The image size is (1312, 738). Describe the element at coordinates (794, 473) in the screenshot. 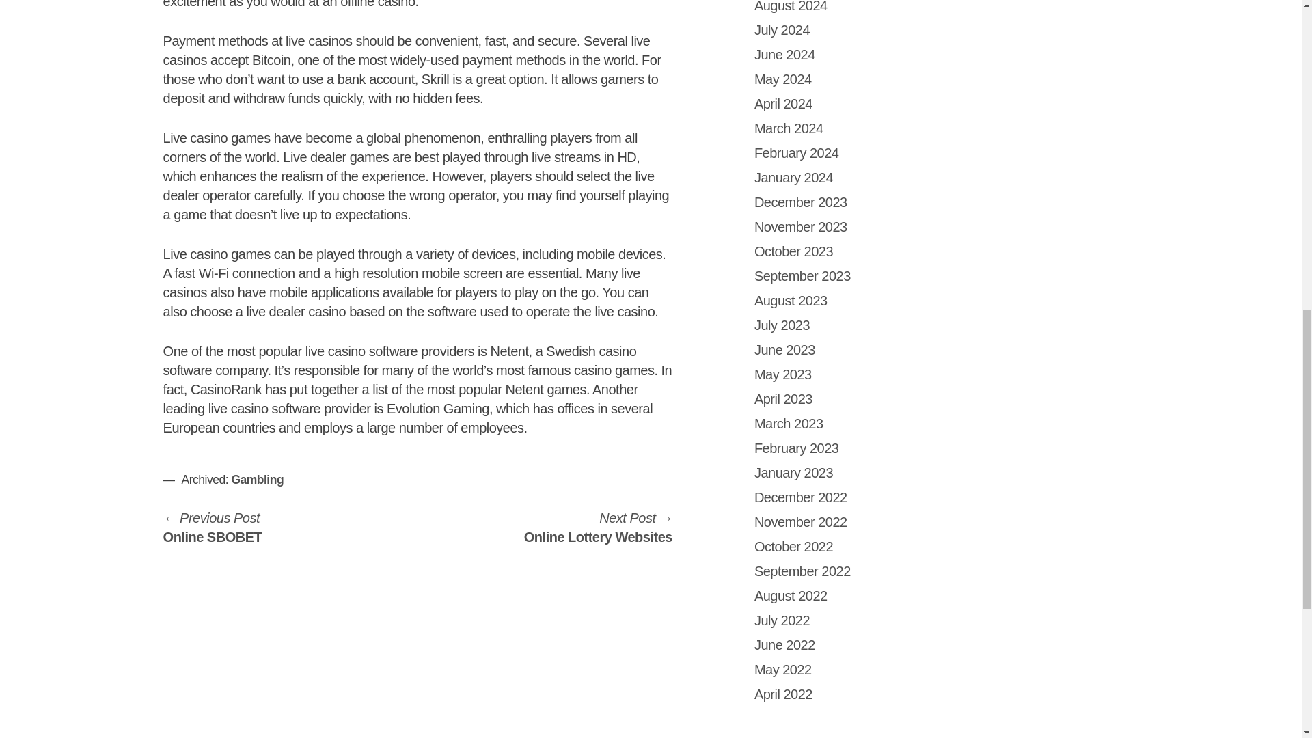

I see `January 2023` at that location.